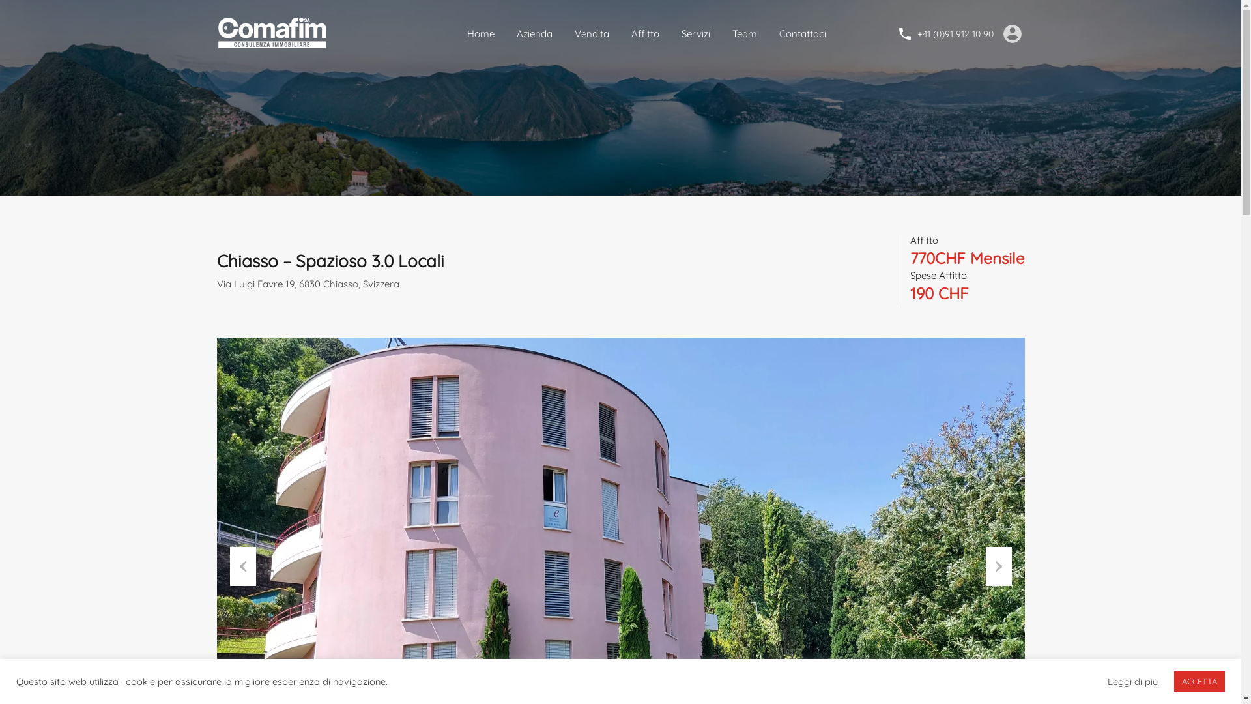  What do you see at coordinates (998, 566) in the screenshot?
I see `Next` at bounding box center [998, 566].